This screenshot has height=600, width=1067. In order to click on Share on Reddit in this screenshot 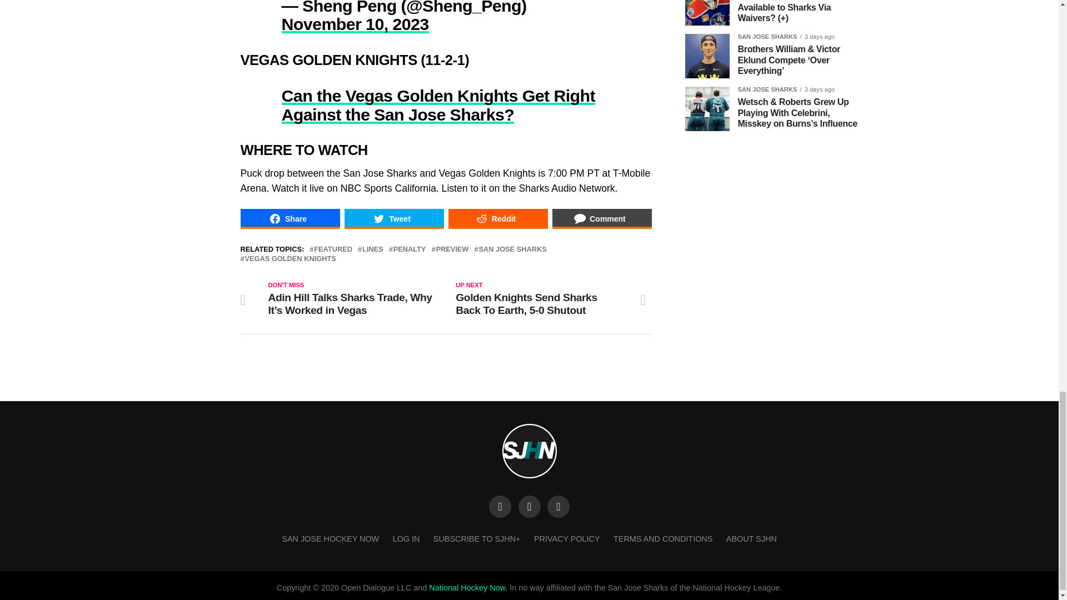, I will do `click(497, 218)`.